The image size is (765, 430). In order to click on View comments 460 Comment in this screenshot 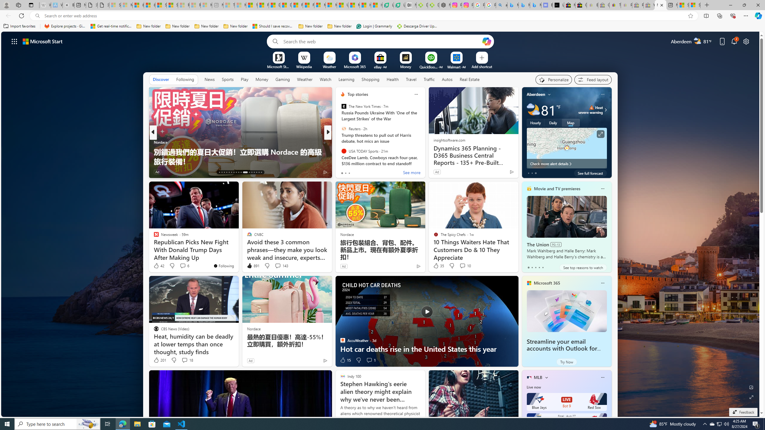, I will do `click(373, 172)`.